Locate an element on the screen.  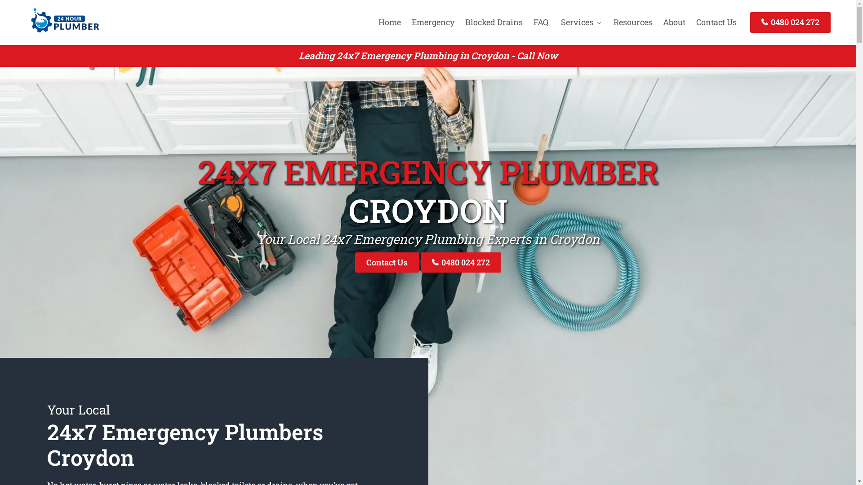
0480 024 272 is located at coordinates (790, 22).